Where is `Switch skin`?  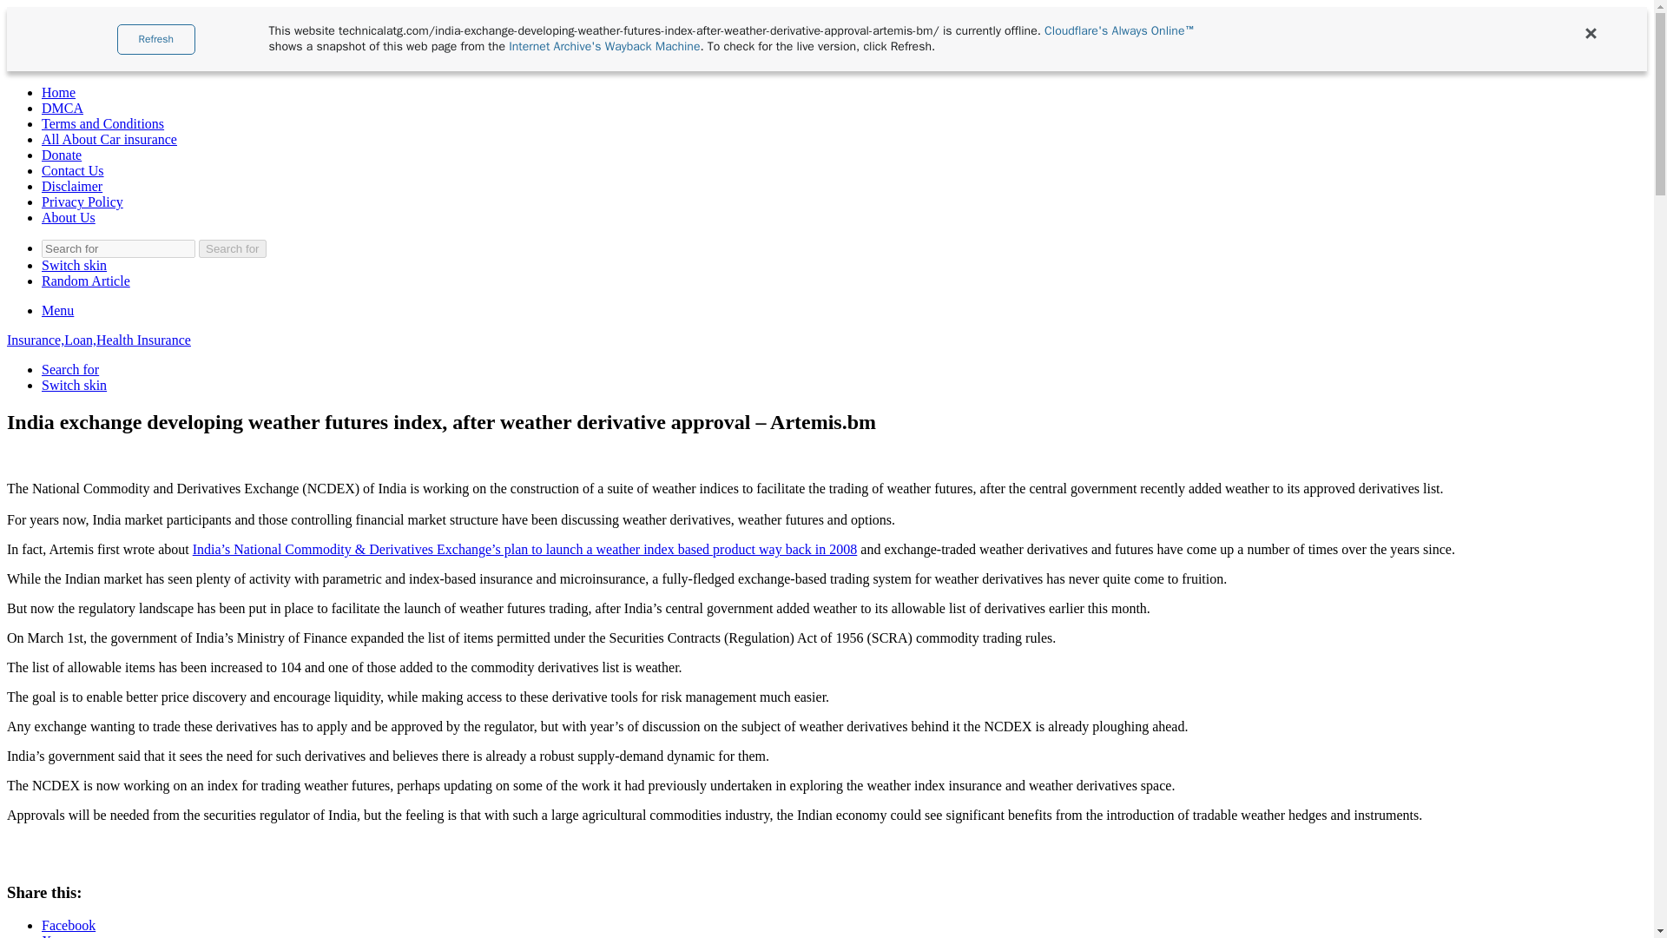 Switch skin is located at coordinates (74, 266).